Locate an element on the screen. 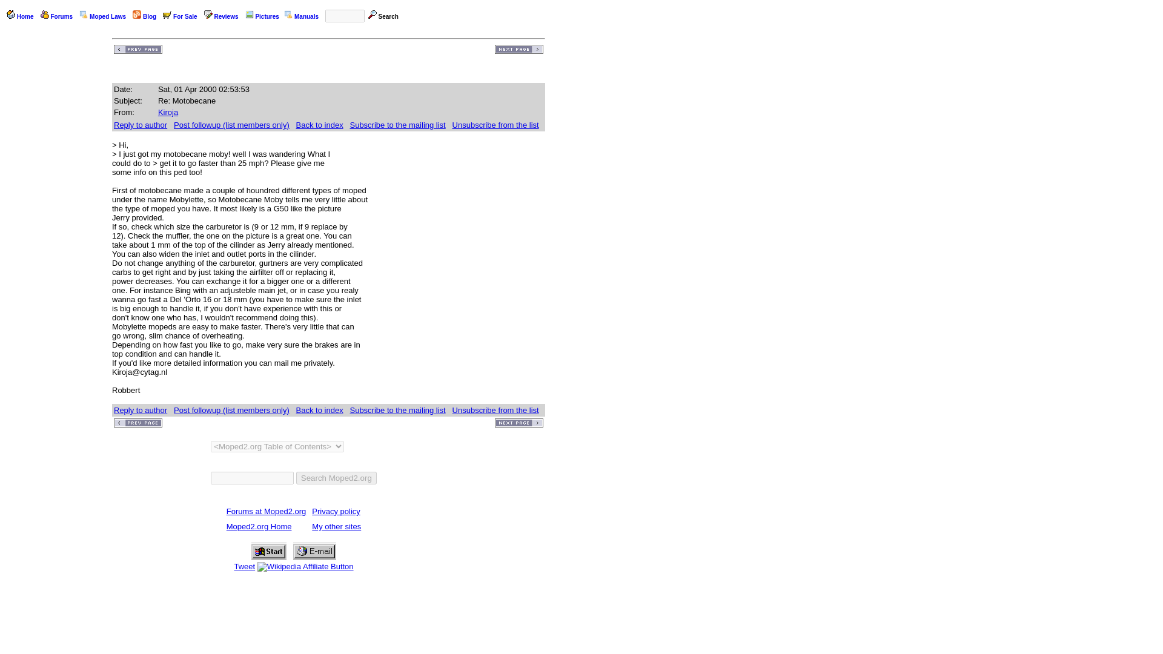 This screenshot has height=654, width=1163. Unsubscribe from the list is located at coordinates (495, 409).